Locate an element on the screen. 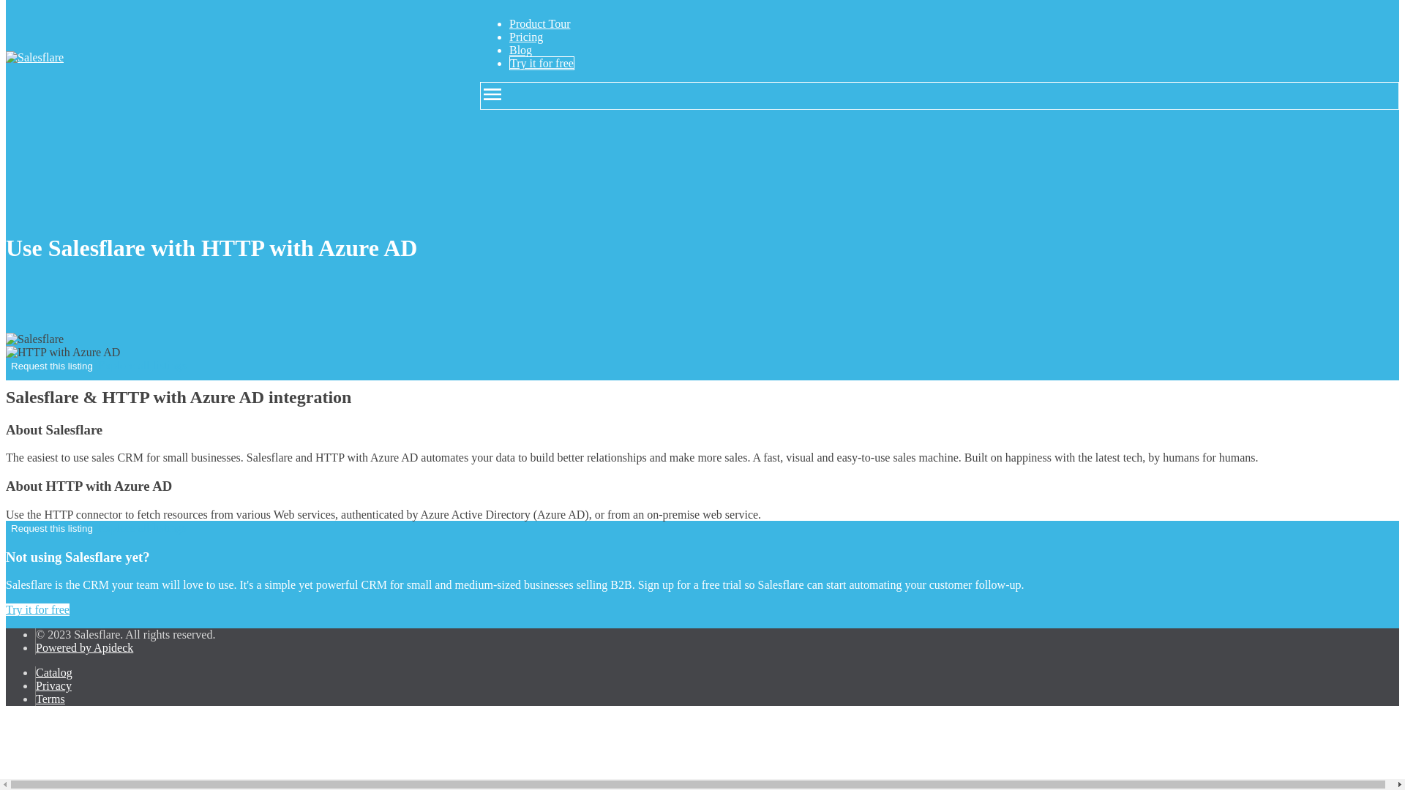 This screenshot has width=1405, height=790. Try it for free is located at coordinates (542, 63).